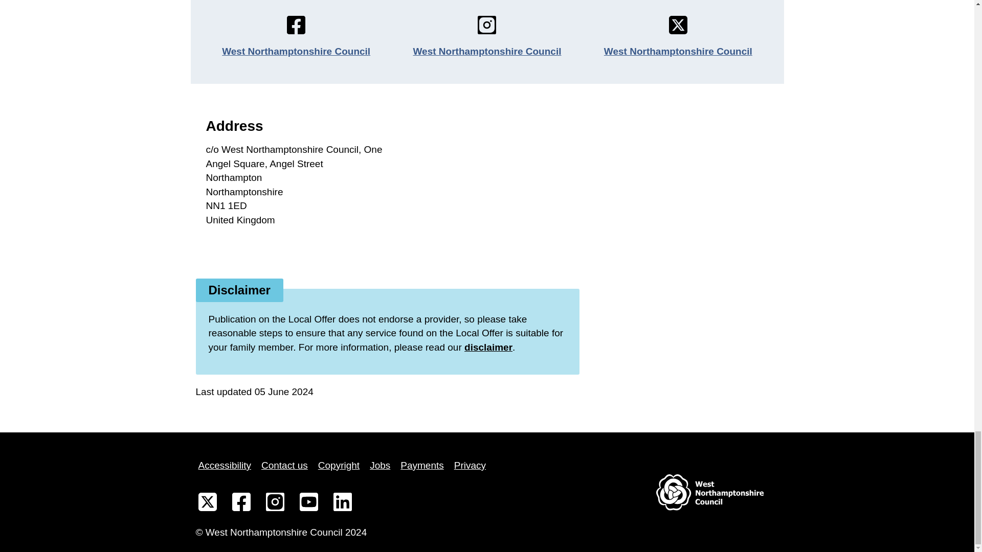 The width and height of the screenshot is (982, 552). I want to click on West Northamptonshire Council, so click(487, 51).